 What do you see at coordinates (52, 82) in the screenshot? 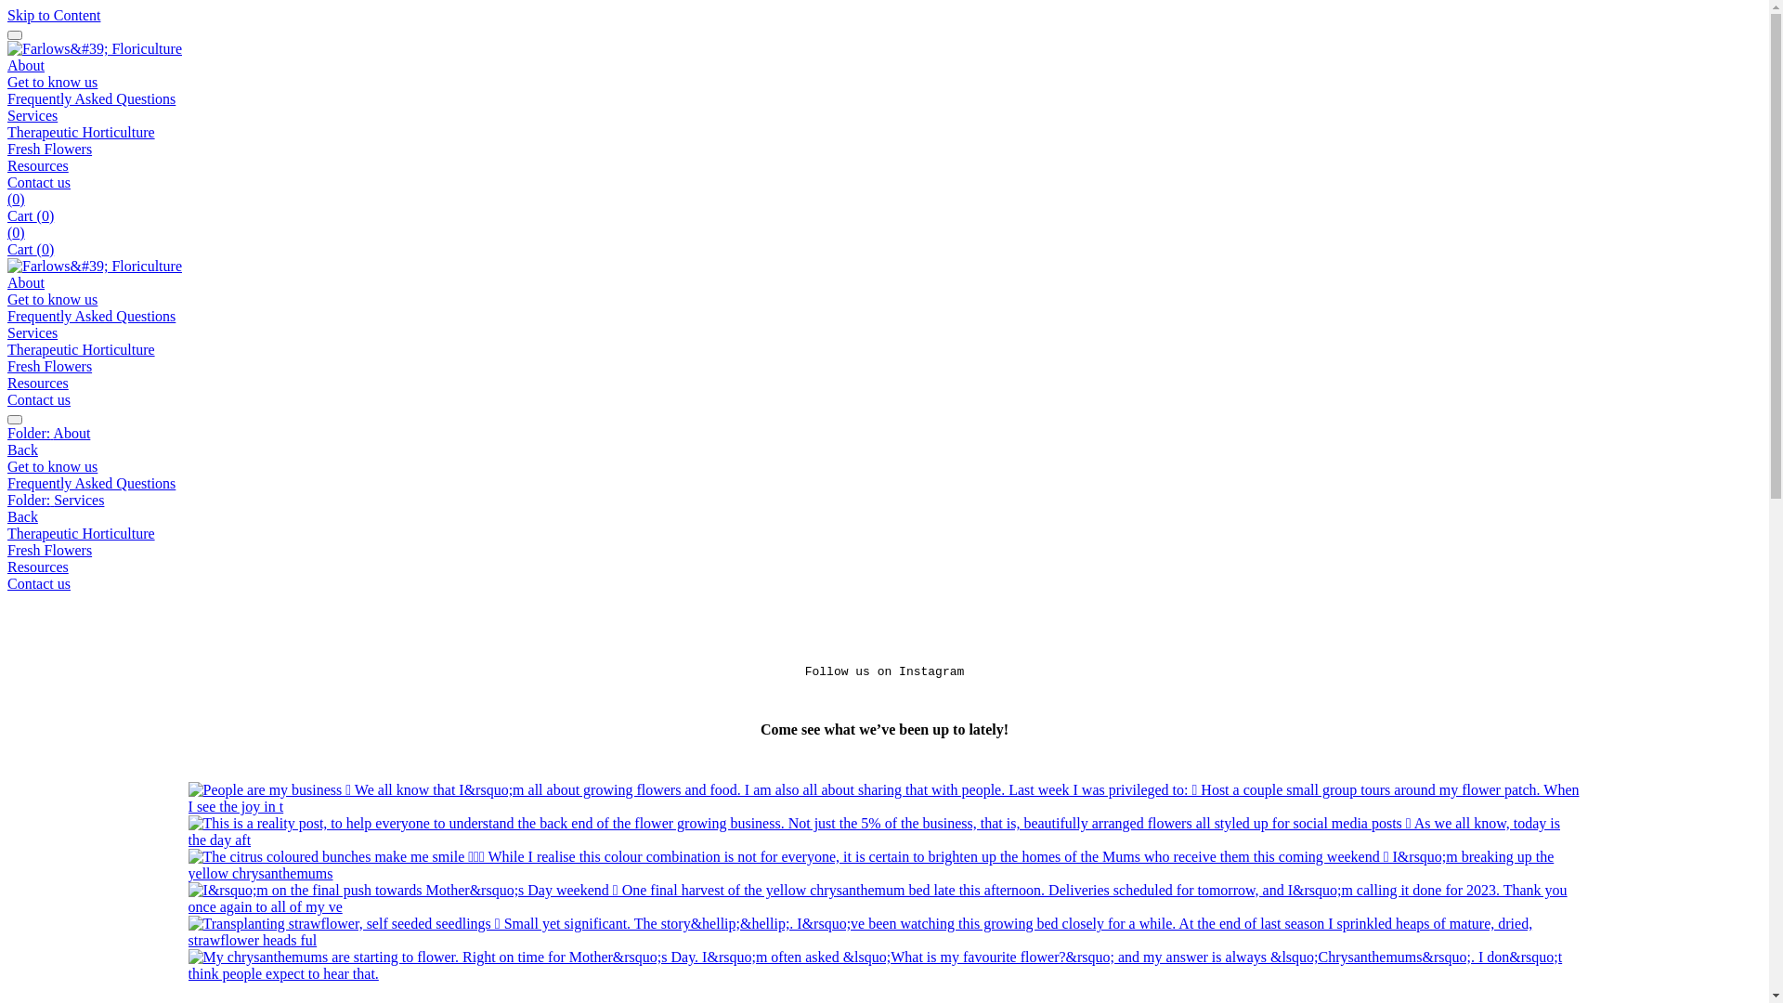
I see `Get to know us` at bounding box center [52, 82].